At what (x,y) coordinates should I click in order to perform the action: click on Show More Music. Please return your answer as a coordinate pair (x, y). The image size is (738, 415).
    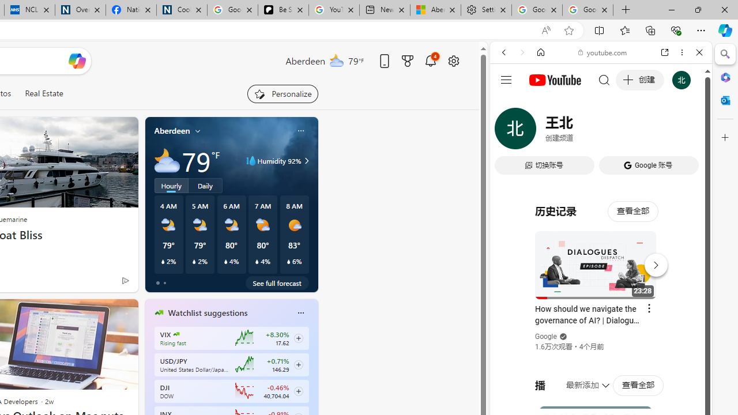
    Looking at the image, I should click on (671, 315).